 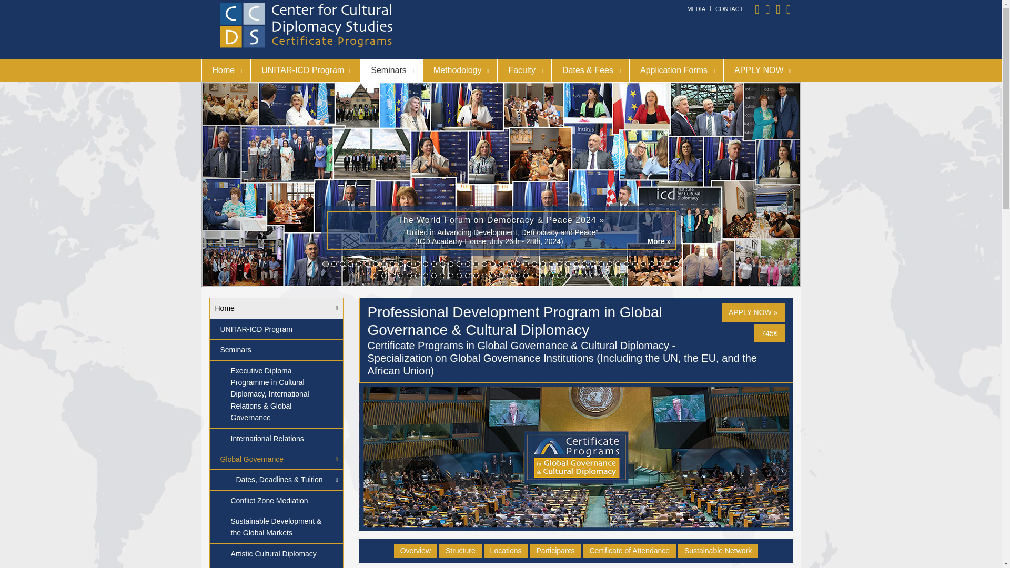 What do you see at coordinates (276, 329) in the screenshot?
I see `UNITAR-ICD Program` at bounding box center [276, 329].